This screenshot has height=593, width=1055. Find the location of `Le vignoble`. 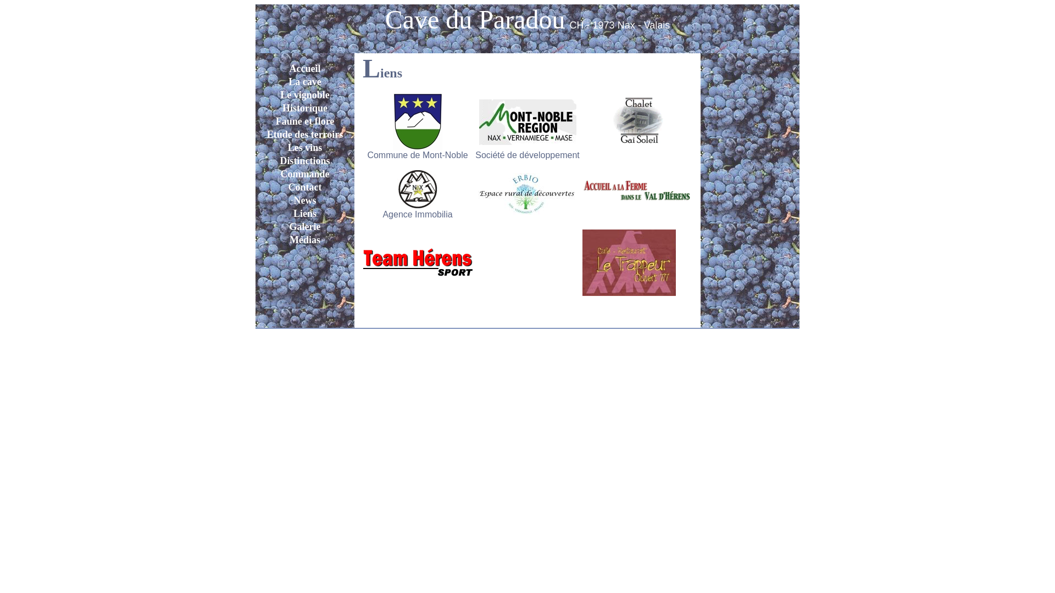

Le vignoble is located at coordinates (305, 95).